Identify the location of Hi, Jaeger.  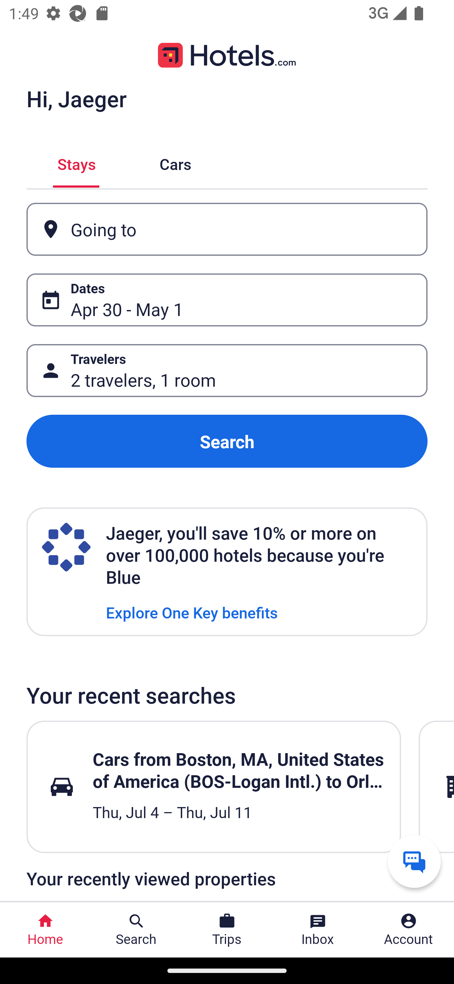
(76, 98).